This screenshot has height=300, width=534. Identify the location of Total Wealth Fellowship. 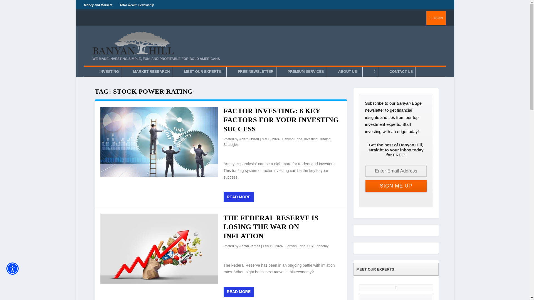
(137, 5).